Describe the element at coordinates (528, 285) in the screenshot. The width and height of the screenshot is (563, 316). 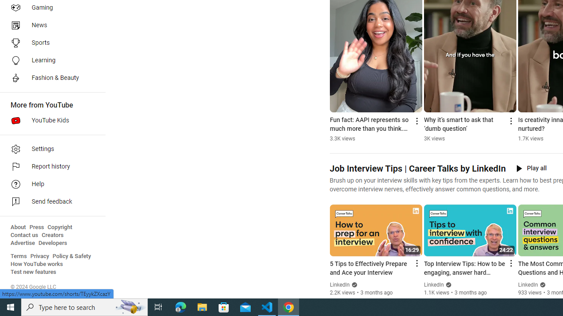
I see `LinkedIn` at that location.